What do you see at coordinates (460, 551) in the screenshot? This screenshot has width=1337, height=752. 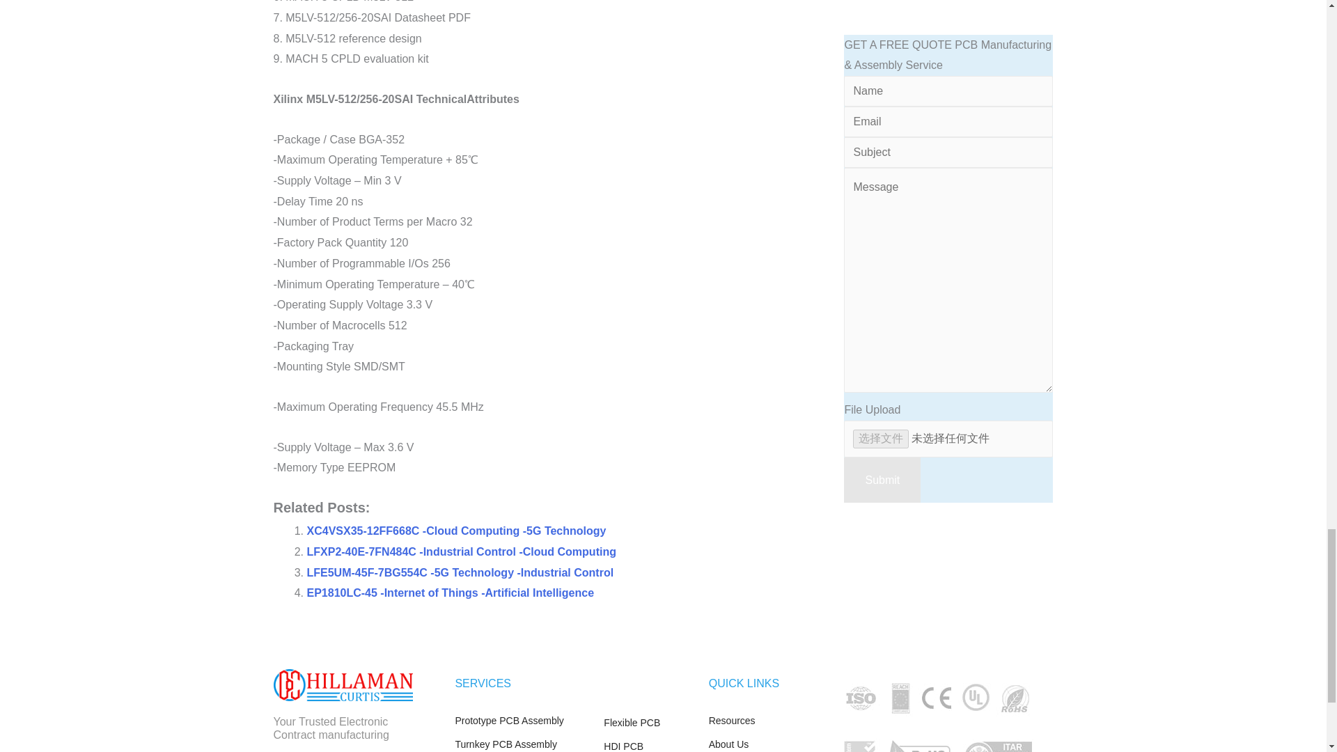 I see `LFXP2-40E-7FN484C -Industrial Control -Cloud Computing` at bounding box center [460, 551].